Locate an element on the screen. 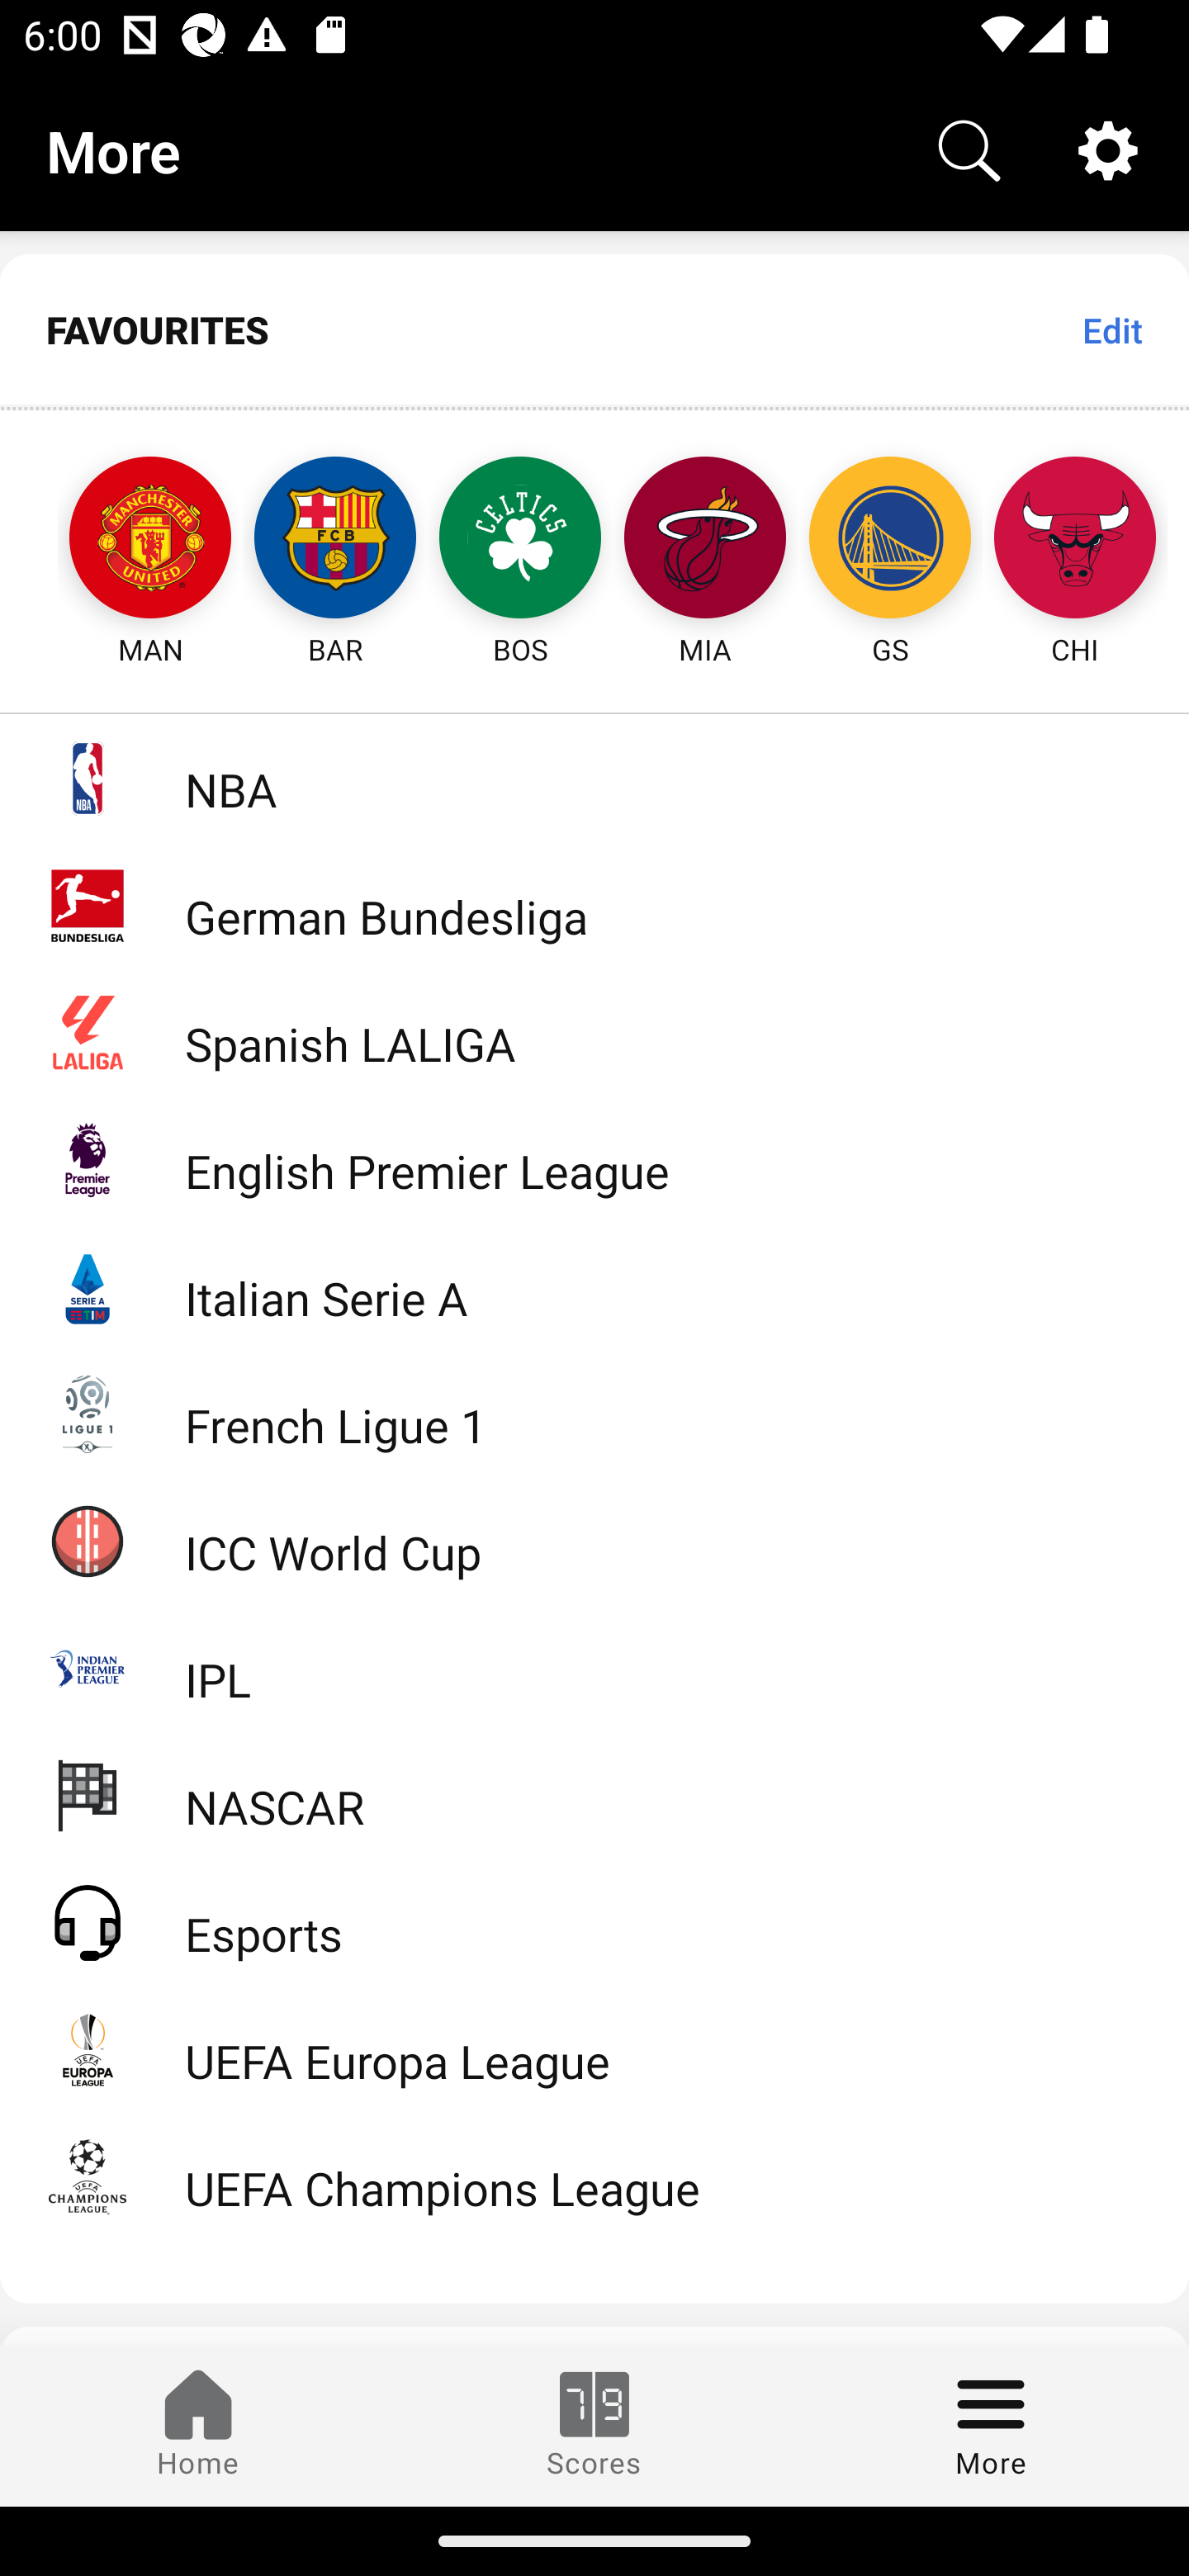 The image size is (1189, 2576). NBA is located at coordinates (594, 778).